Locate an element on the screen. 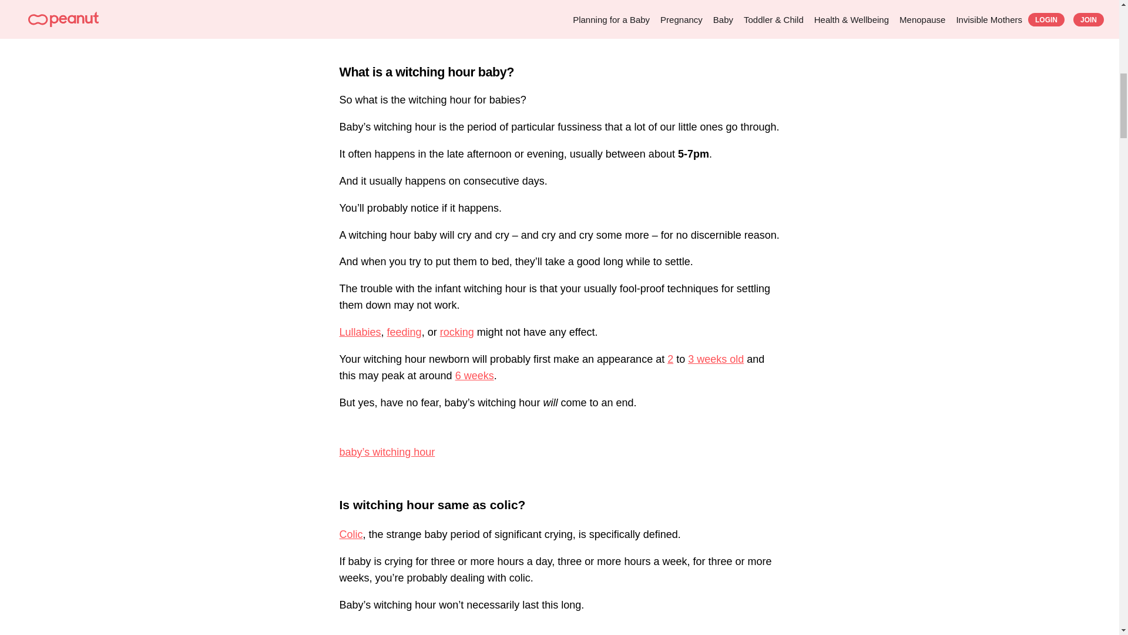 This screenshot has height=635, width=1128. 3 weeks old is located at coordinates (716, 359).